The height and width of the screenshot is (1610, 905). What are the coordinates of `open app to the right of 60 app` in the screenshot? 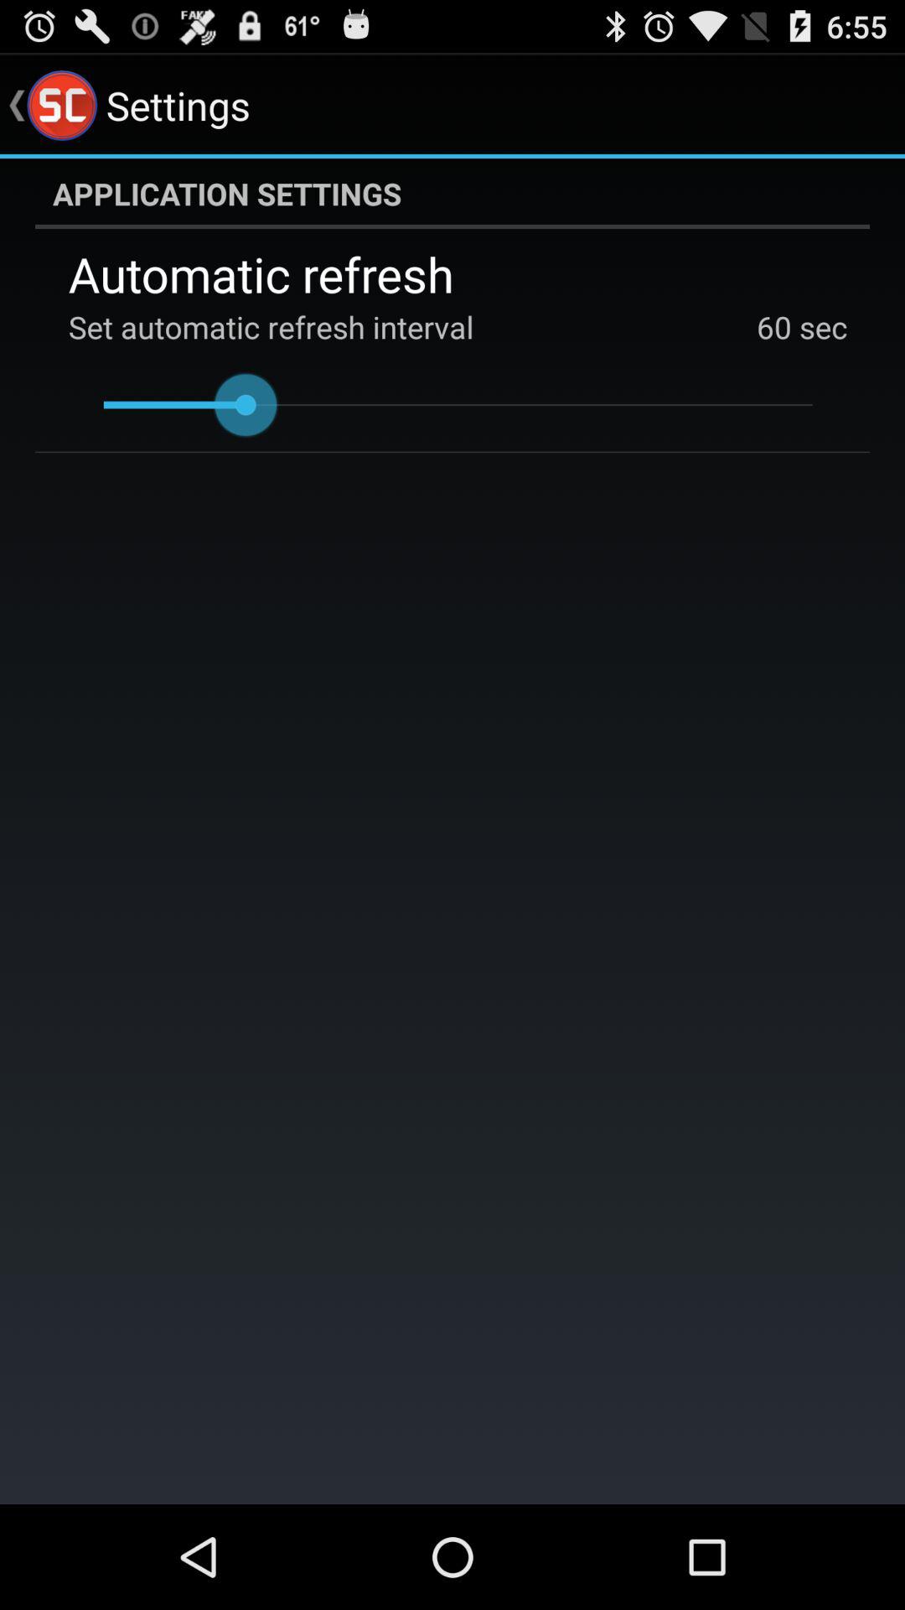 It's located at (820, 327).